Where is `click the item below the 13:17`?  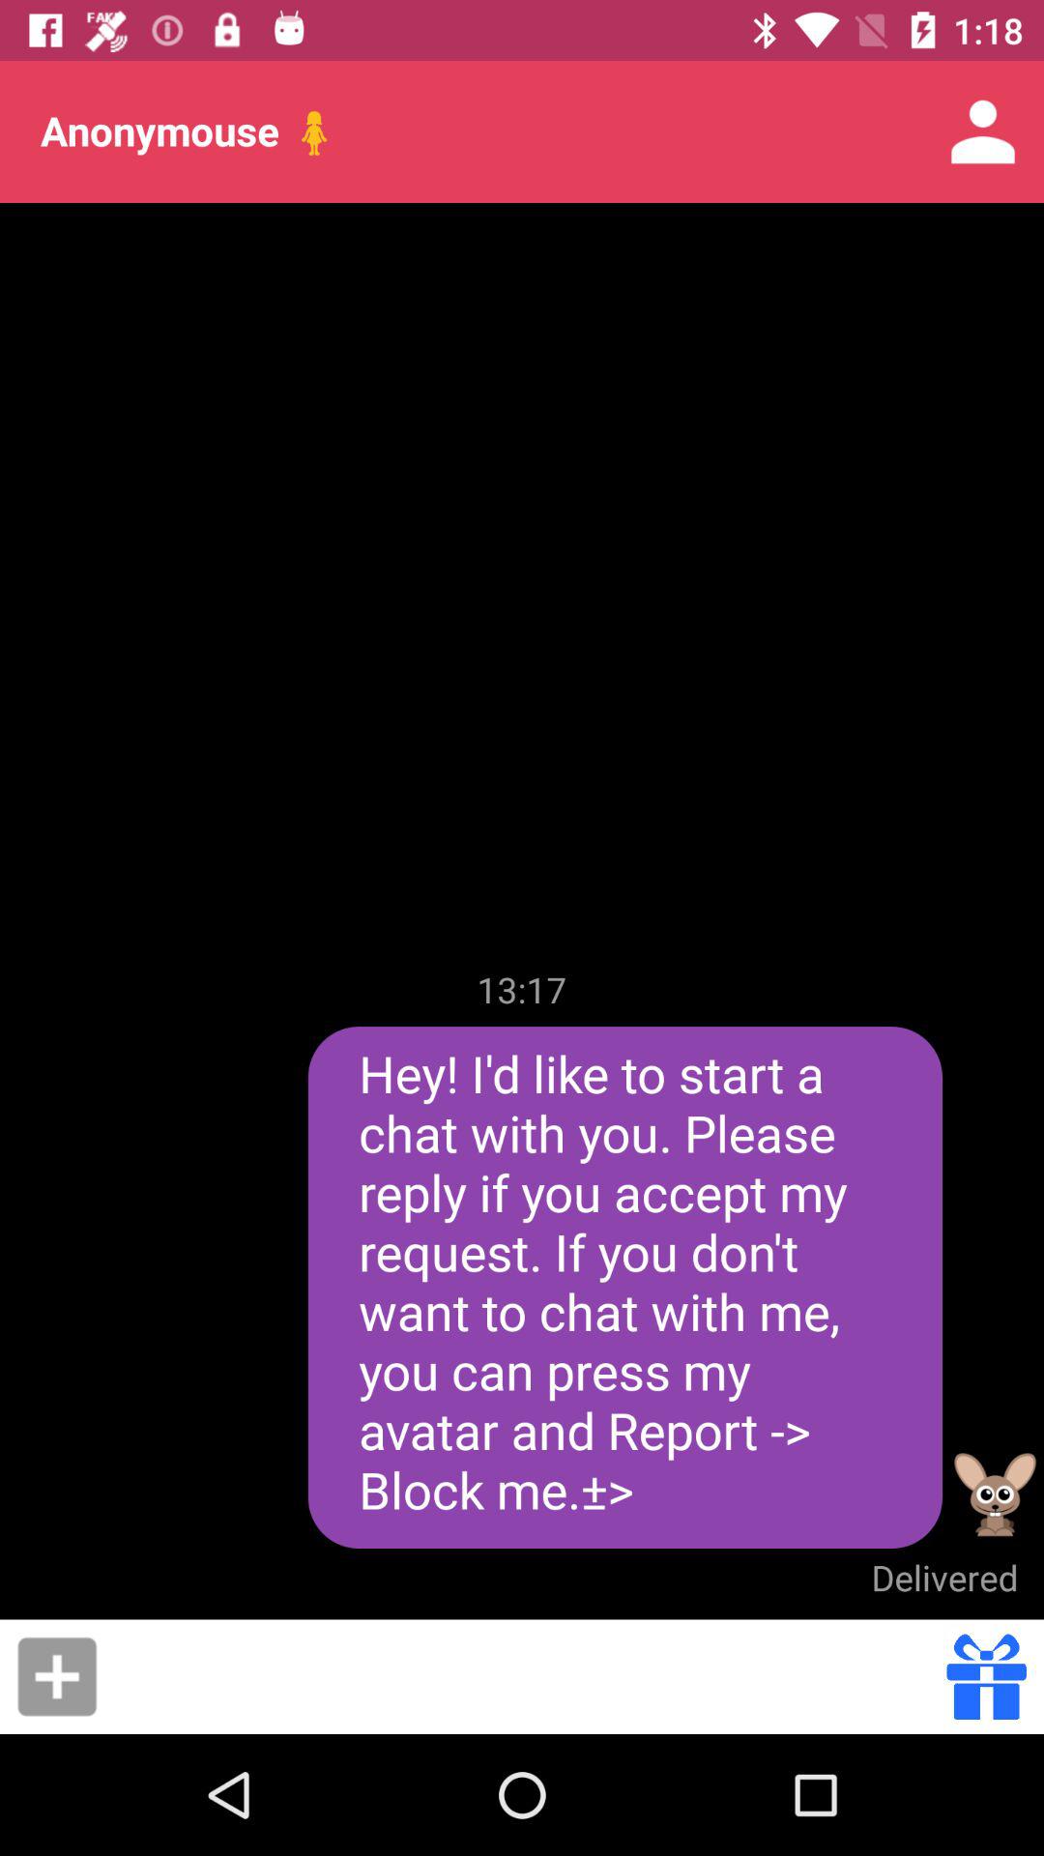
click the item below the 13:17 is located at coordinates (624, 1288).